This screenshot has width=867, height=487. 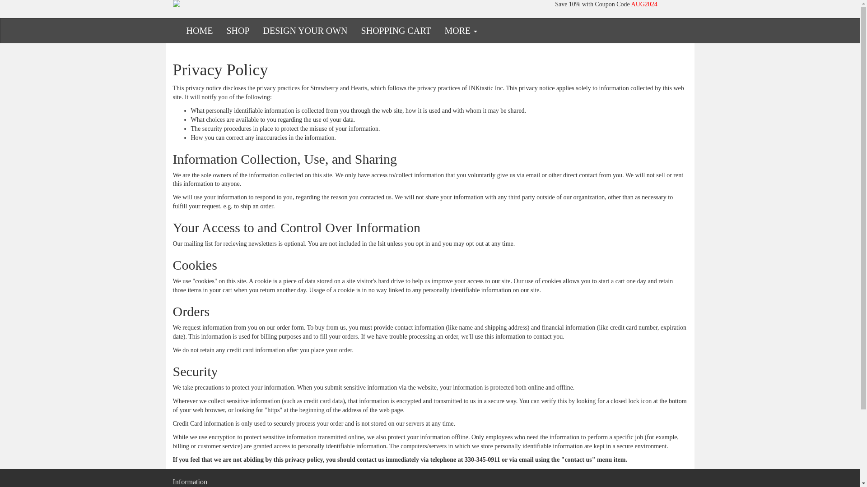 What do you see at coordinates (396, 31) in the screenshot?
I see `SHOPPING CART` at bounding box center [396, 31].